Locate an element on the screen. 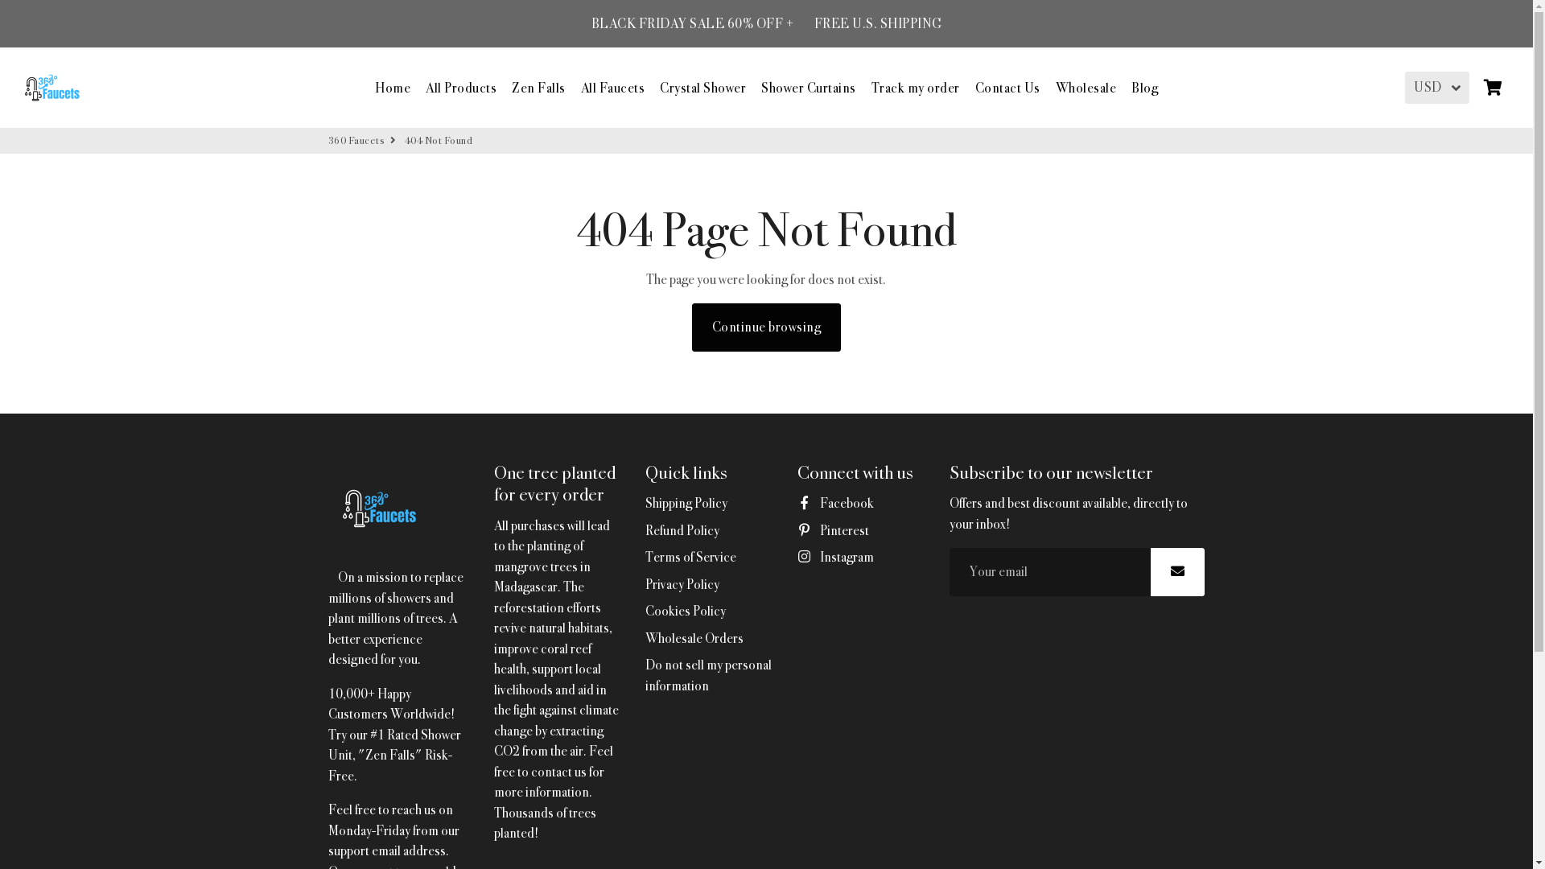 The image size is (1545, 869). Cart is located at coordinates (1492, 87).